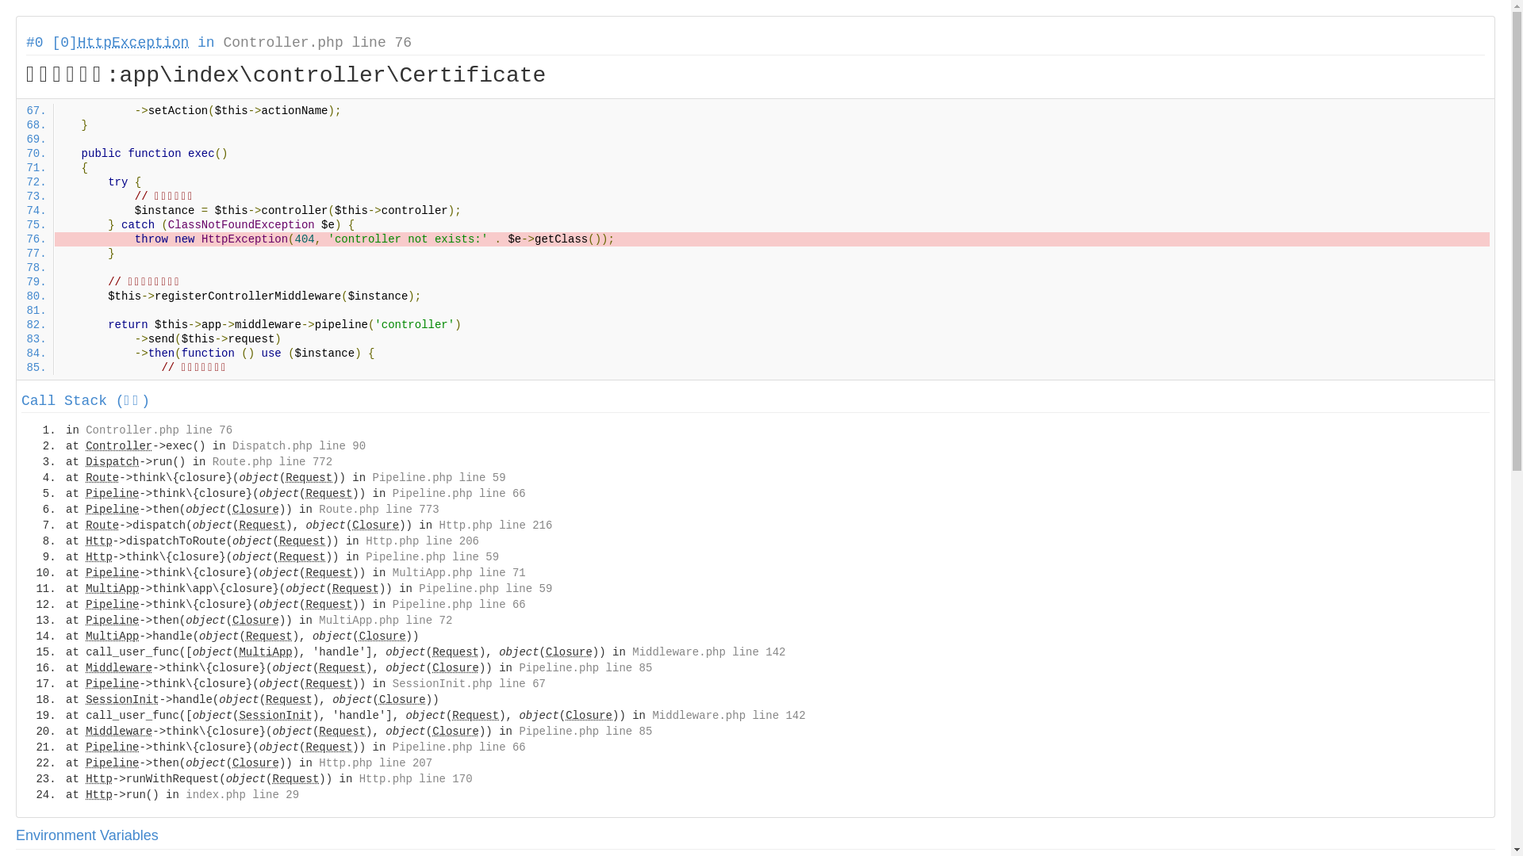 This screenshot has height=856, width=1523. I want to click on Pipeline.php line 66, so click(459, 747).